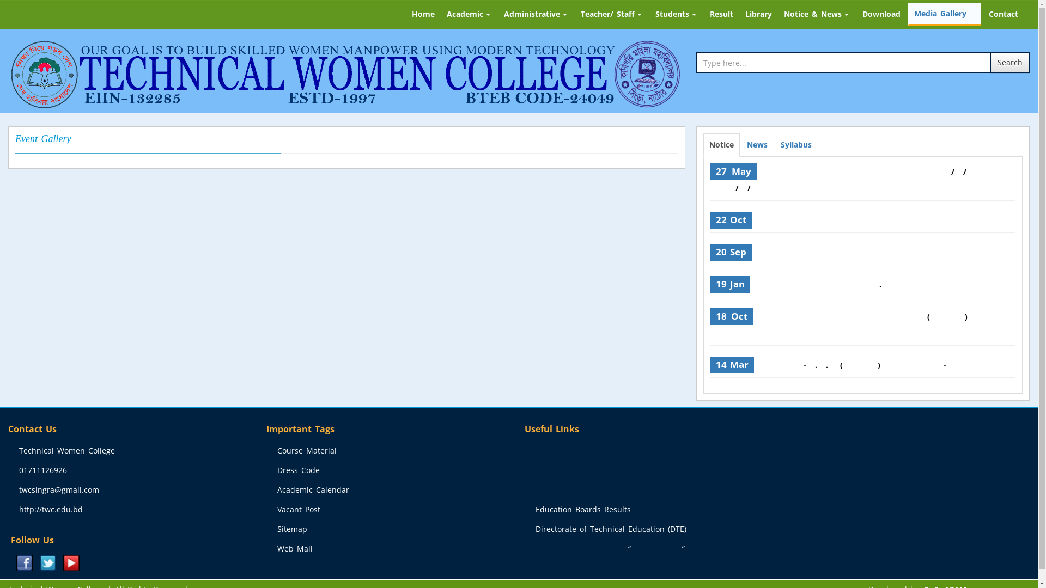  What do you see at coordinates (299, 510) in the screenshot?
I see `Vacant Post` at bounding box center [299, 510].